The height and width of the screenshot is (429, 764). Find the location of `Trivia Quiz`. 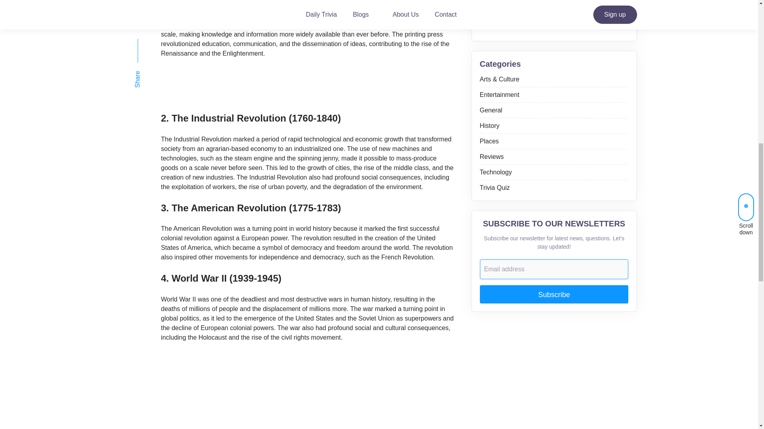

Trivia Quiz is located at coordinates (495, 187).